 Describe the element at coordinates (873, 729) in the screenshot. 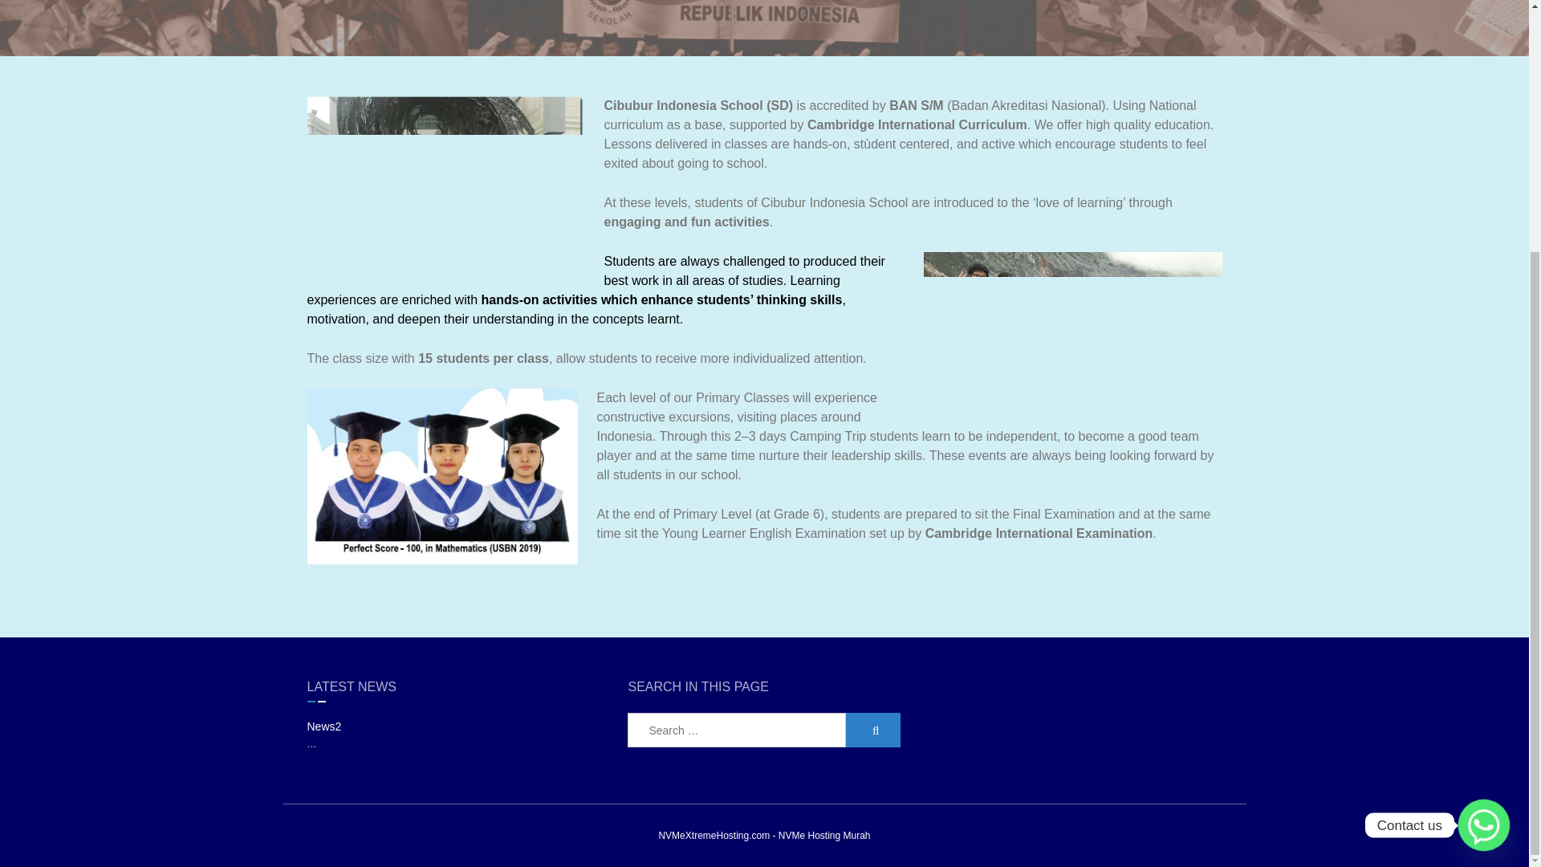

I see `Search` at that location.